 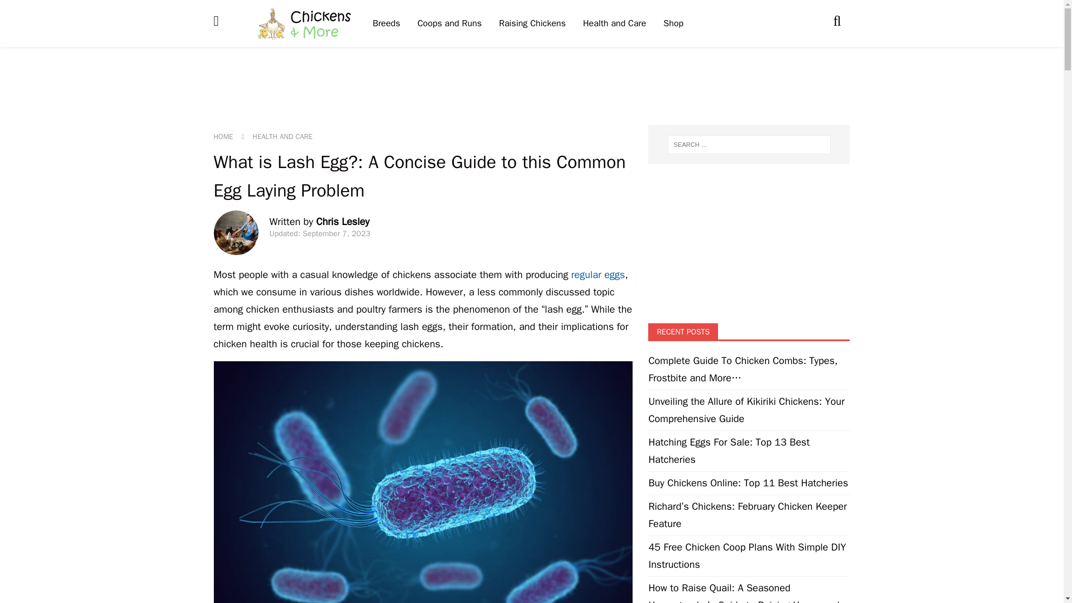 I want to click on Breeds, so click(x=386, y=23).